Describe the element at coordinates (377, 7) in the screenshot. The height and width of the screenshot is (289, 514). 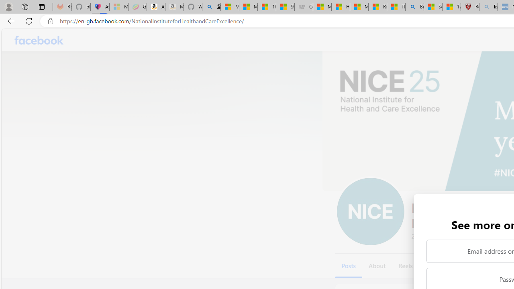
I see `Recipes - MSN` at that location.